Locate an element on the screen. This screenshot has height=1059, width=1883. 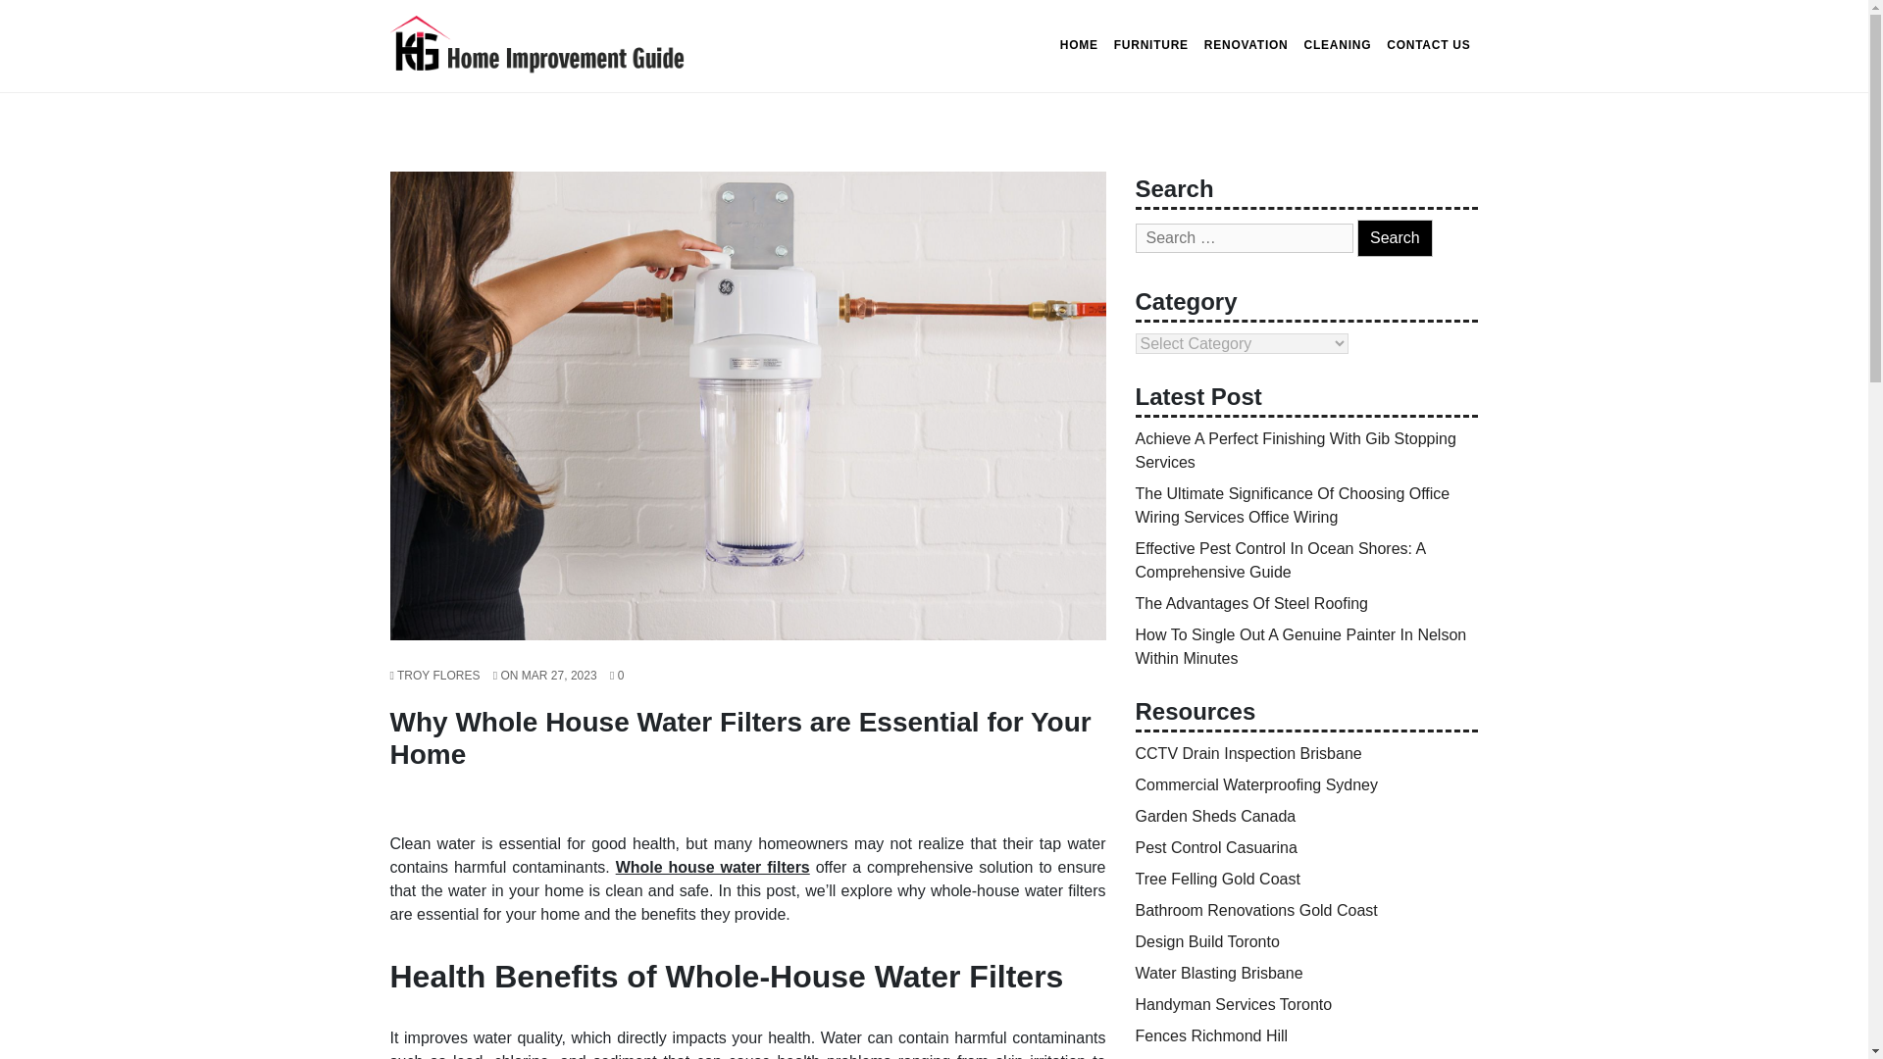
Achieve A Perfect Finishing With Gib Stopping Services is located at coordinates (1295, 449).